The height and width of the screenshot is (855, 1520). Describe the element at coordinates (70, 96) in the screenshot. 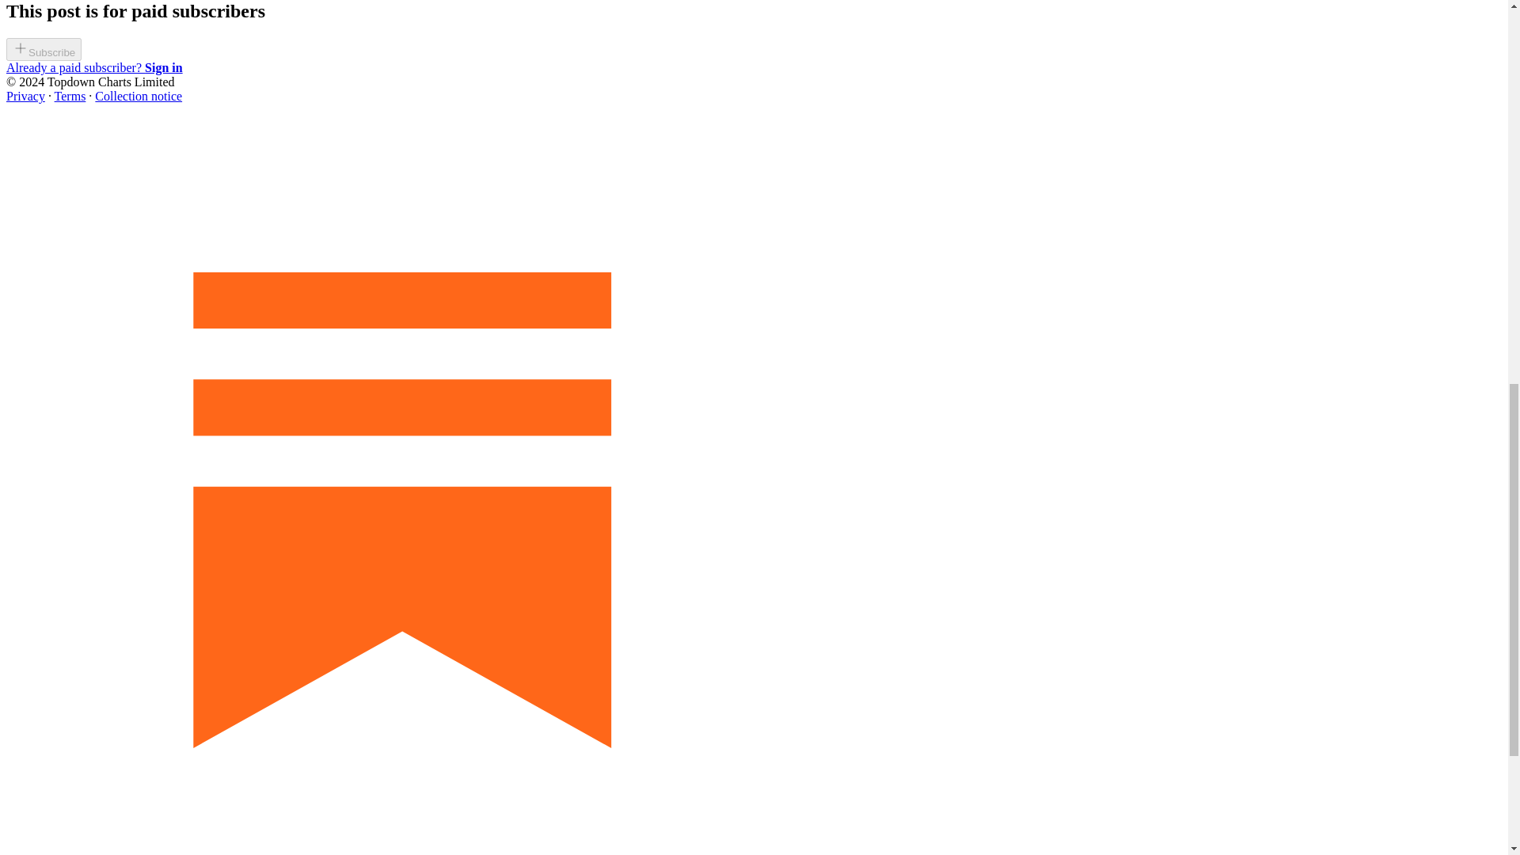

I see `Terms` at that location.